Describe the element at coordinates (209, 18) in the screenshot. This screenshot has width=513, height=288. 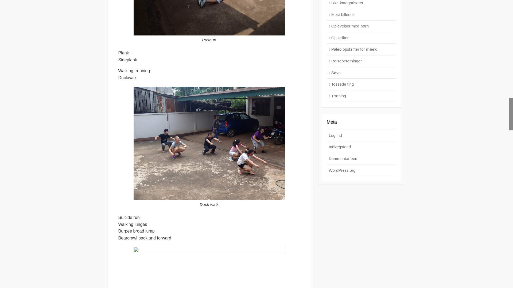
I see `Pushup` at that location.